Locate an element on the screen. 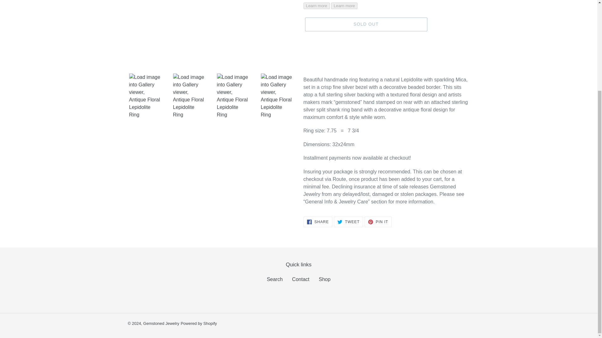 The width and height of the screenshot is (602, 338). Gemstoned Jewelry is located at coordinates (366, 24).